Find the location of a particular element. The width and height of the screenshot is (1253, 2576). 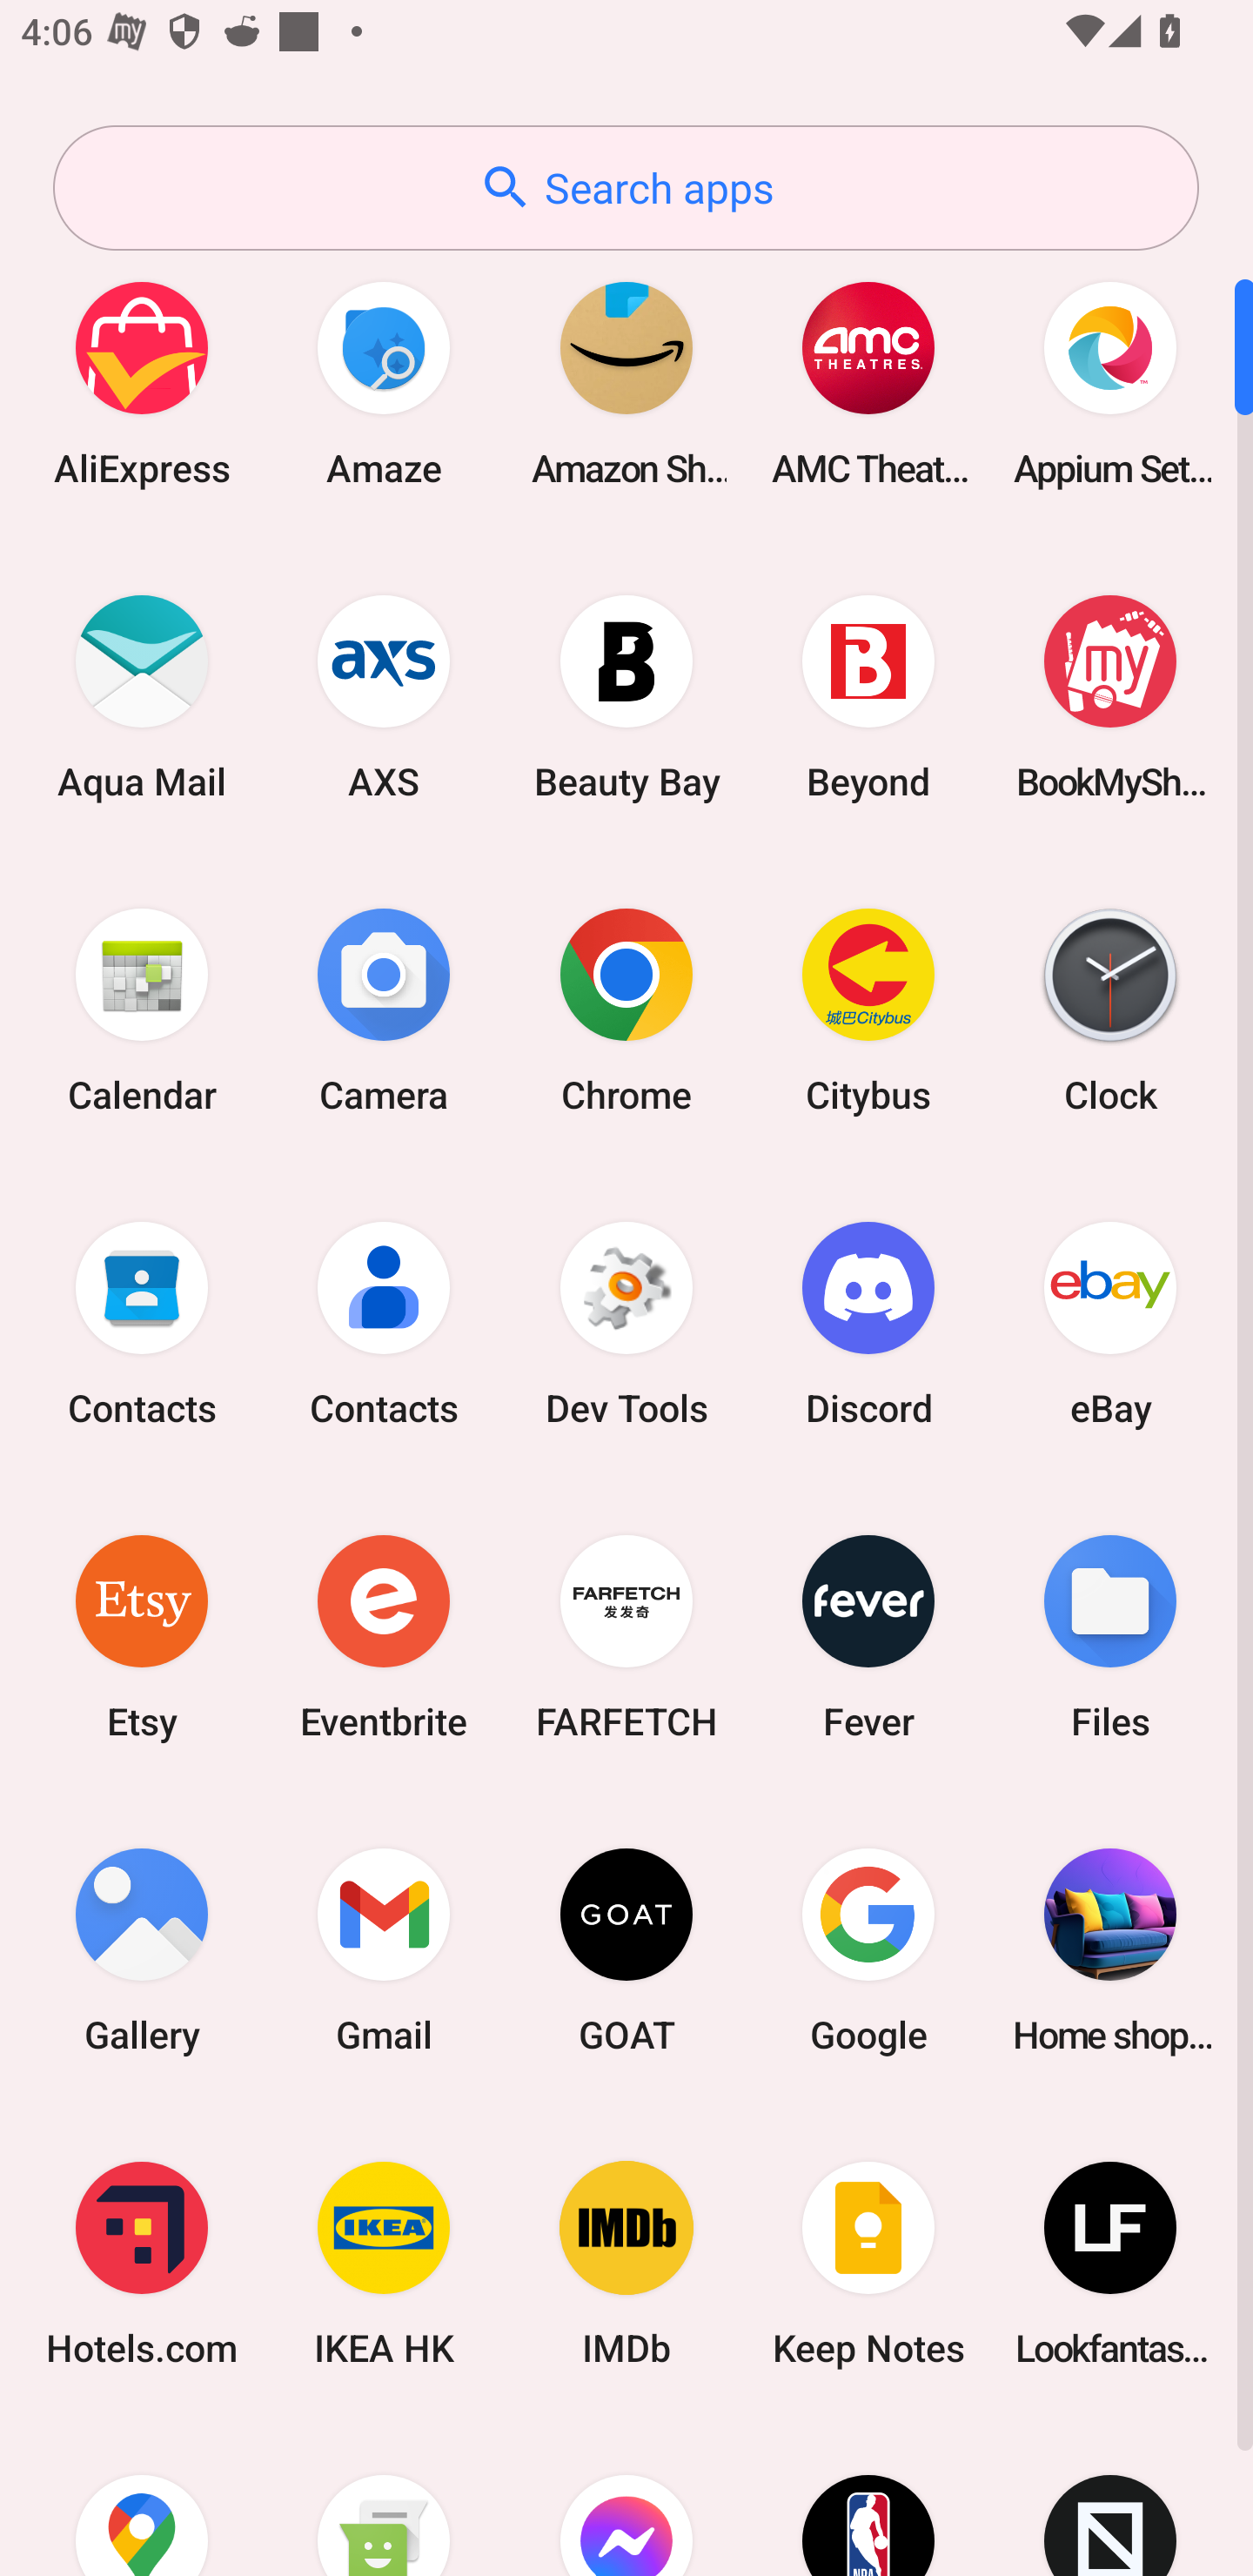

  Search apps is located at coordinates (626, 188).